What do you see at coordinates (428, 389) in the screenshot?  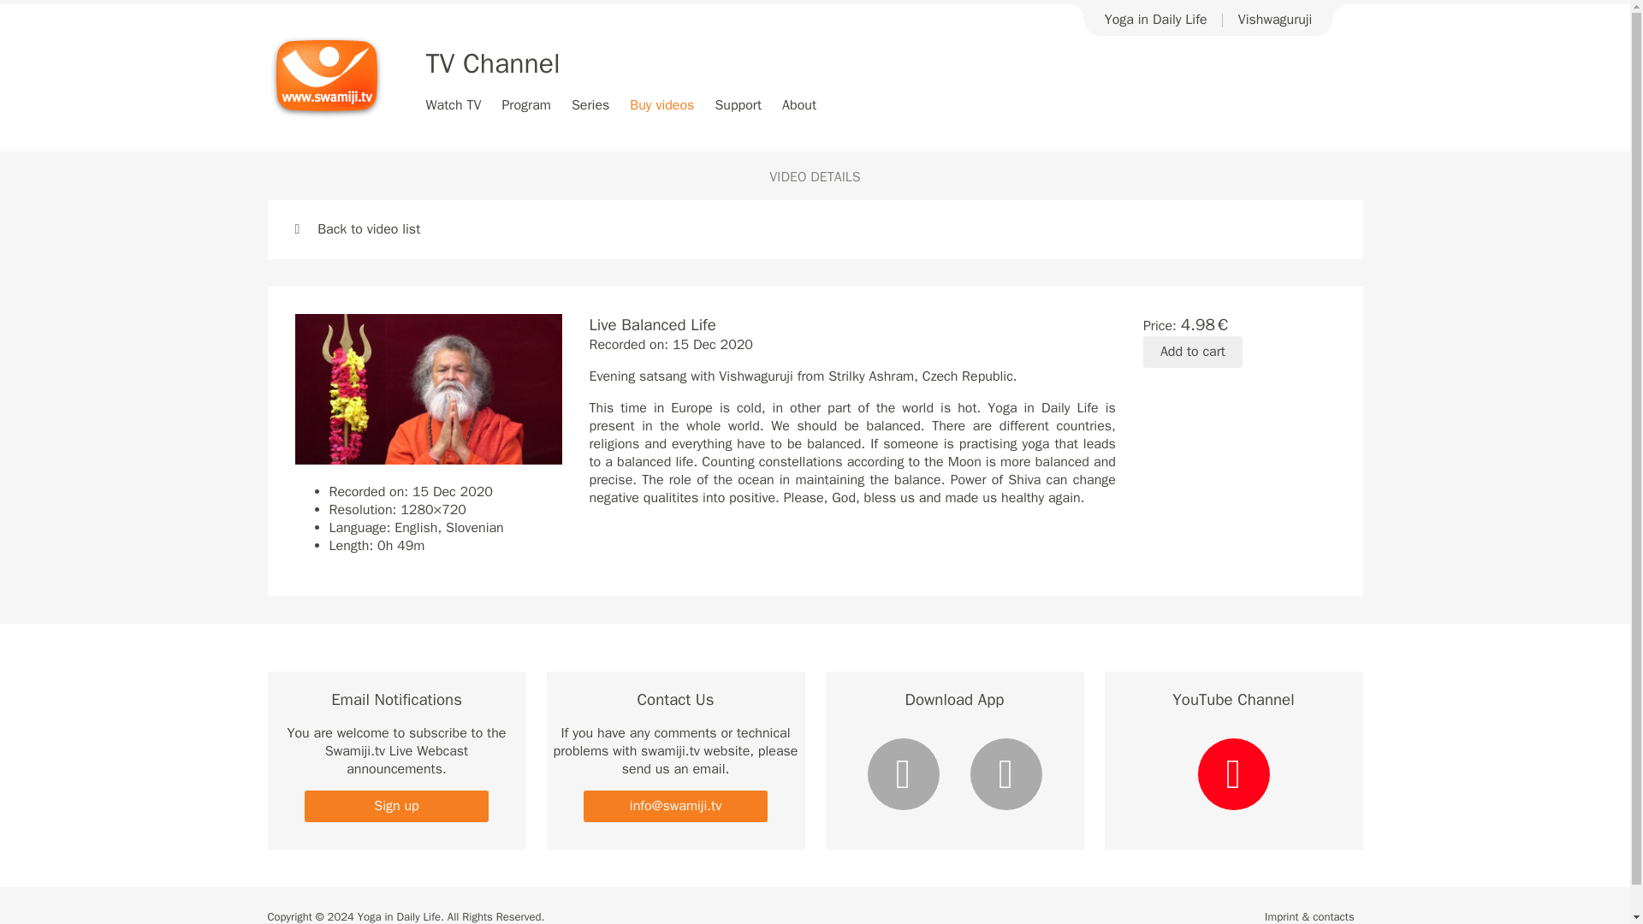 I see `Live Balanced Life` at bounding box center [428, 389].